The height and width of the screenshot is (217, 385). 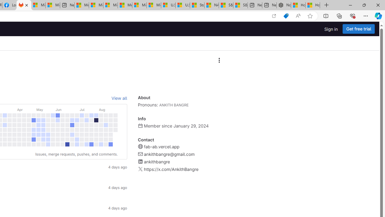 I want to click on https://x.com/AnkithBangre, so click(x=171, y=169).